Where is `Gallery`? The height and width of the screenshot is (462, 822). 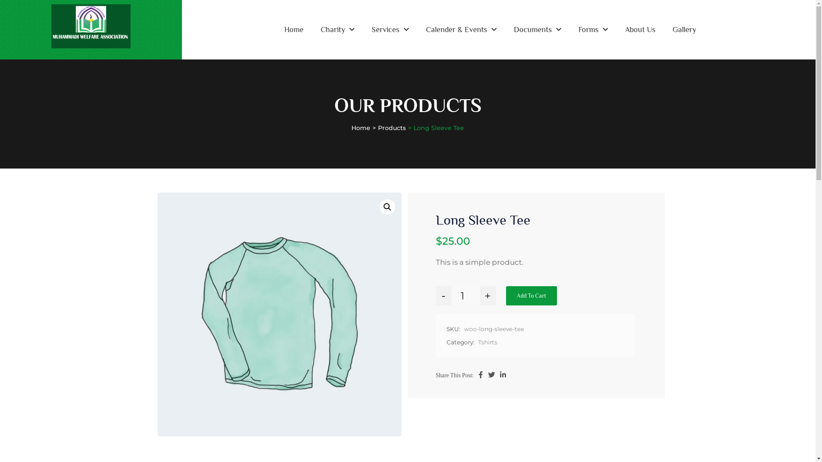 Gallery is located at coordinates (684, 29).